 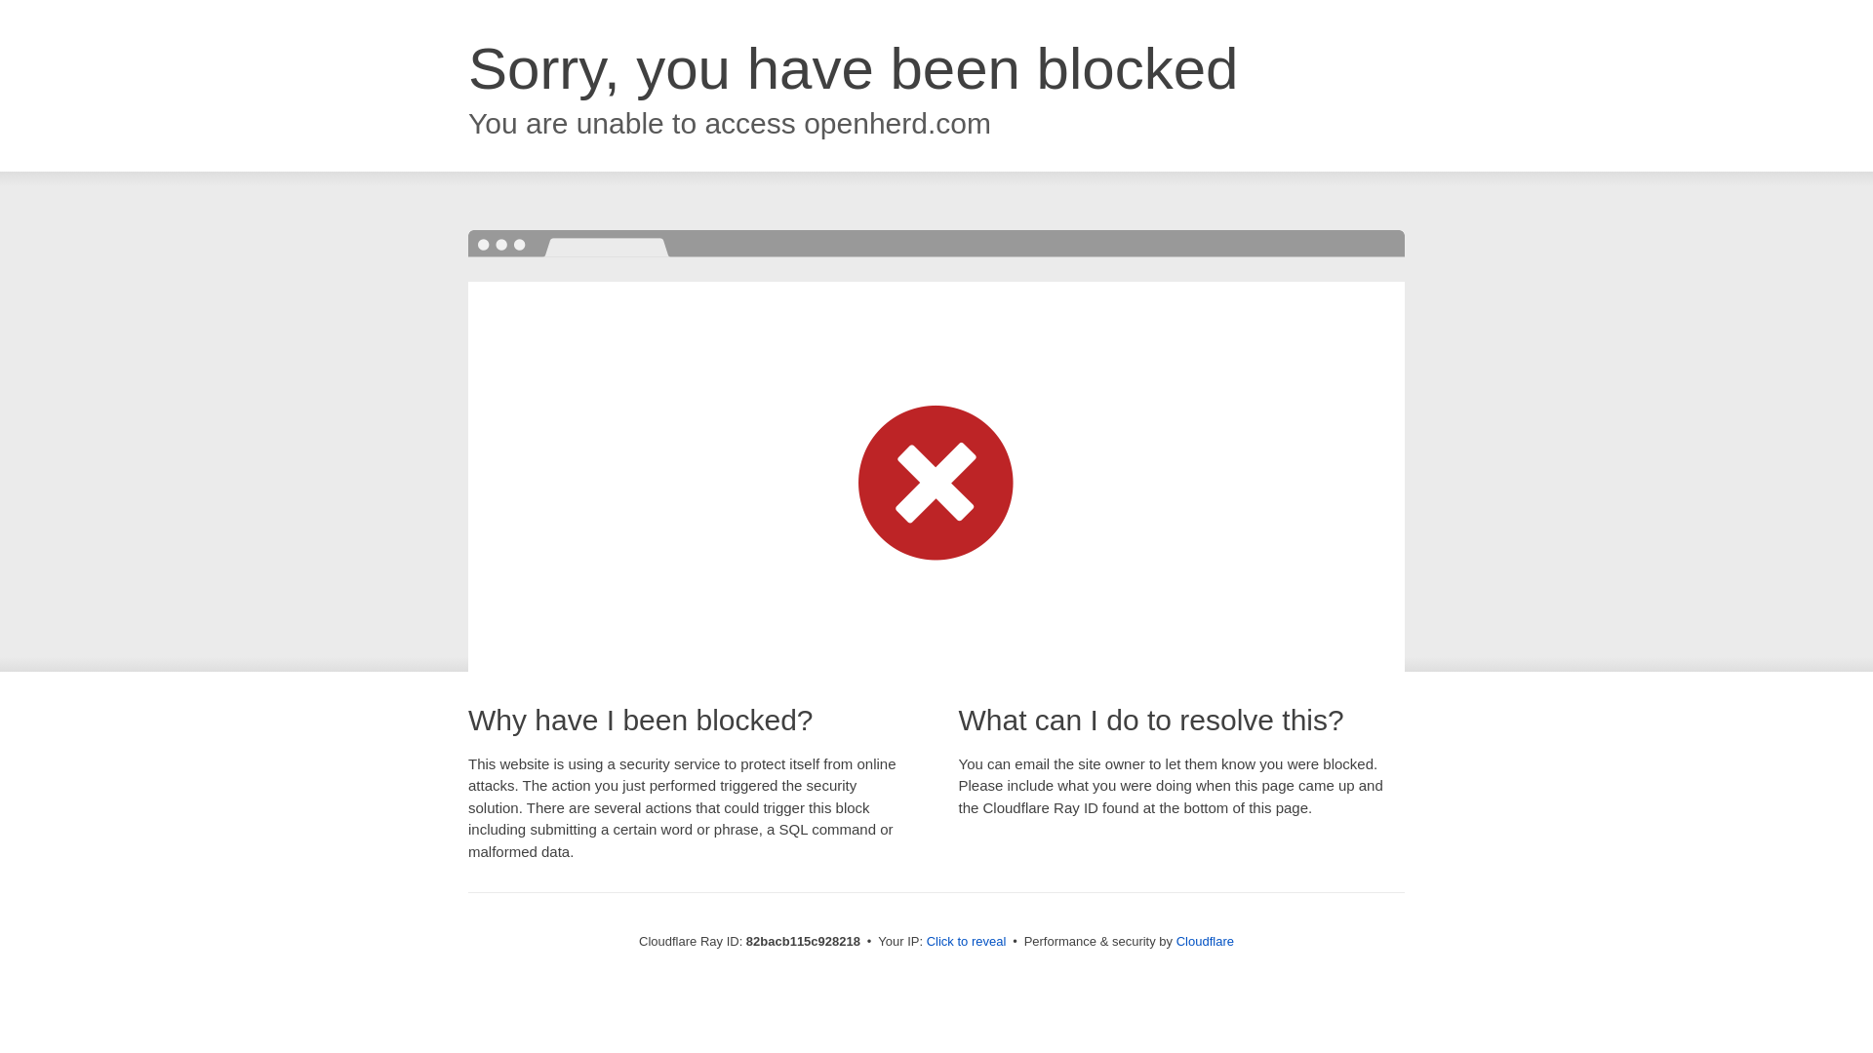 I want to click on Click to reveal, so click(x=967, y=942).